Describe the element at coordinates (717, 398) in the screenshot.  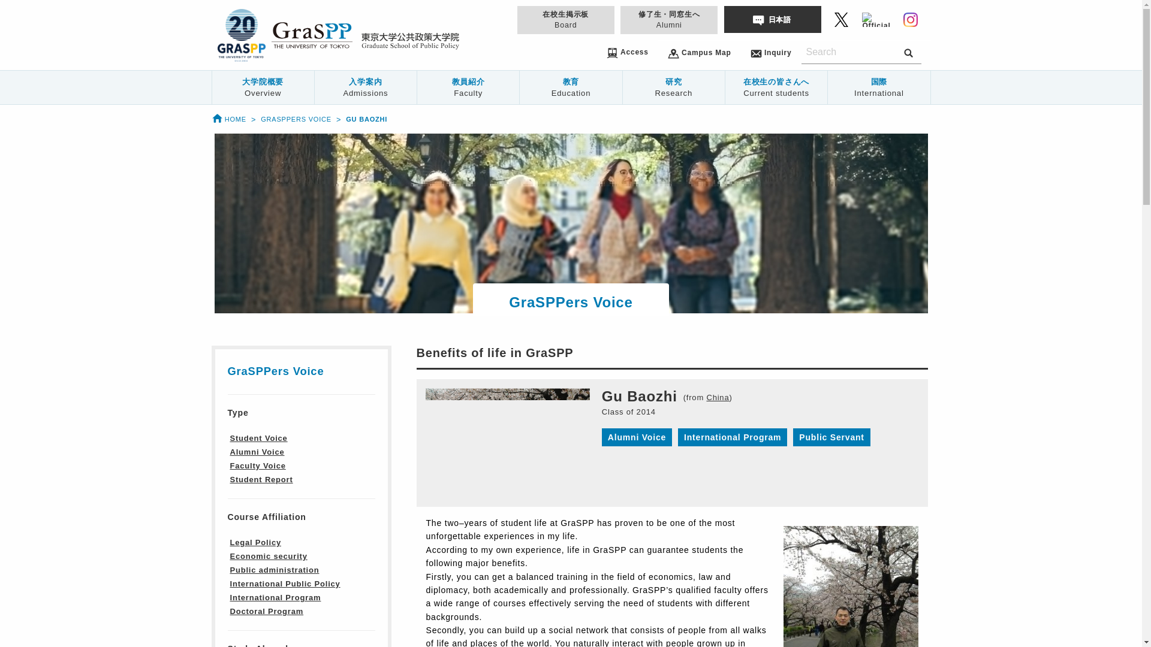
I see `China` at that location.